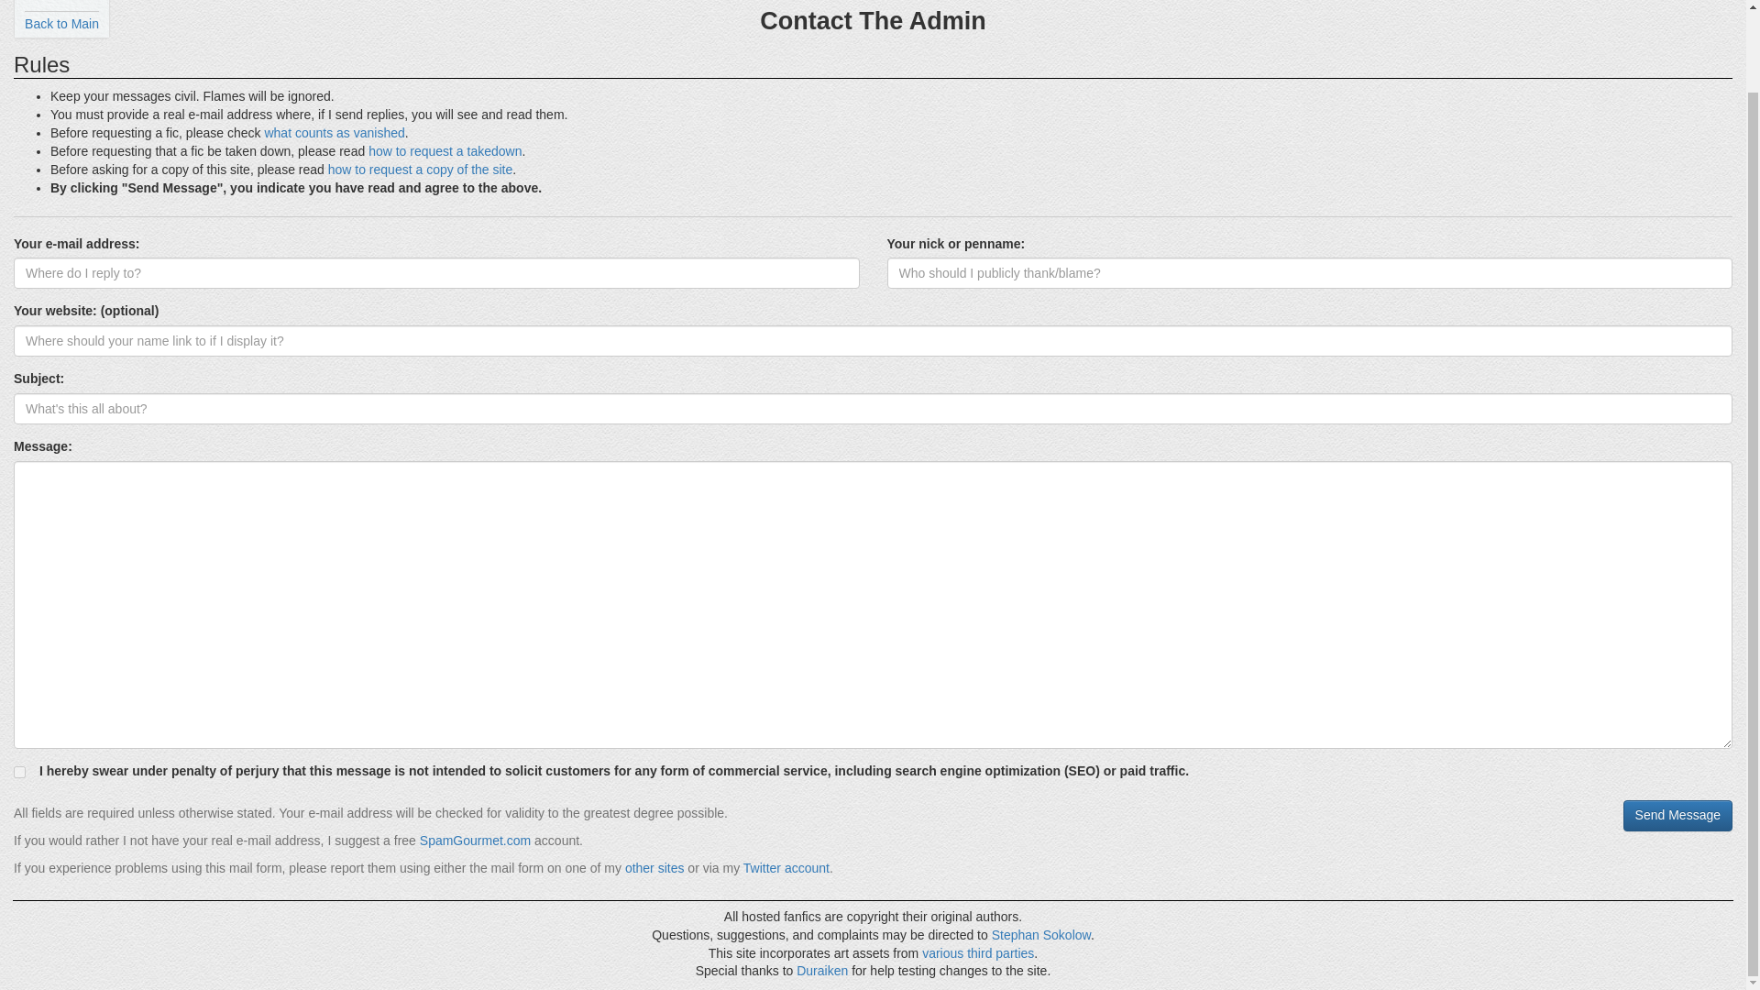 The height and width of the screenshot is (990, 1760). What do you see at coordinates (786, 867) in the screenshot?
I see `Twitter account` at bounding box center [786, 867].